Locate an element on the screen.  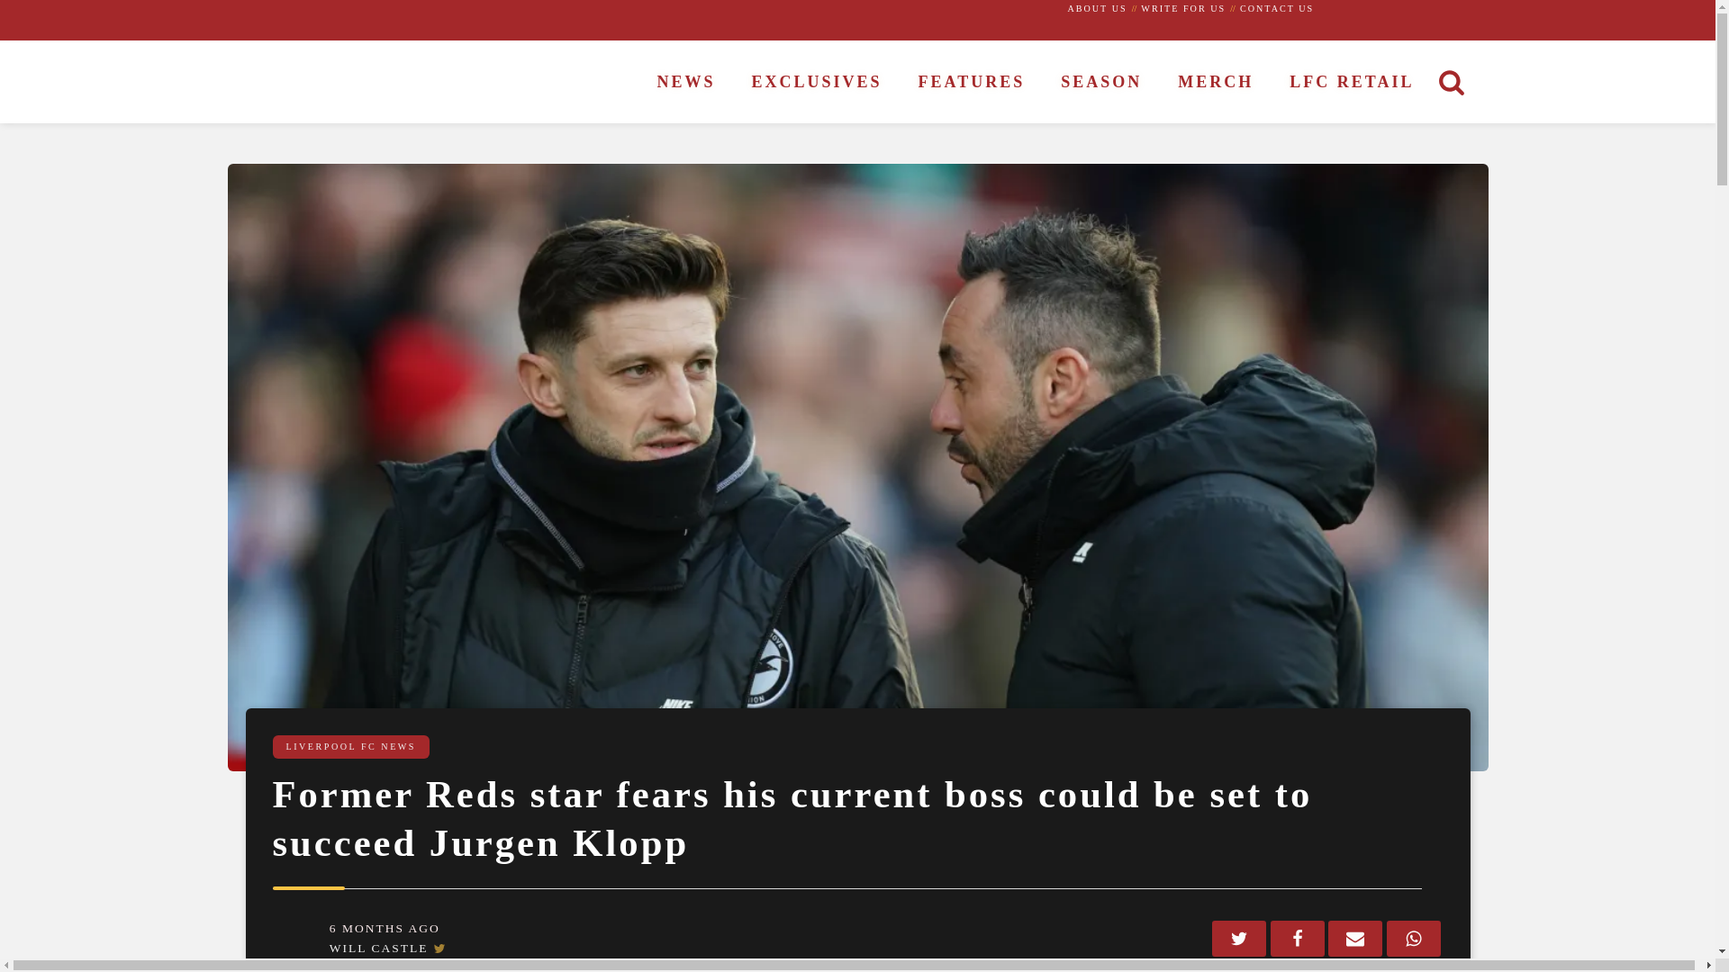
WRITE FOR US is located at coordinates (1183, 9).